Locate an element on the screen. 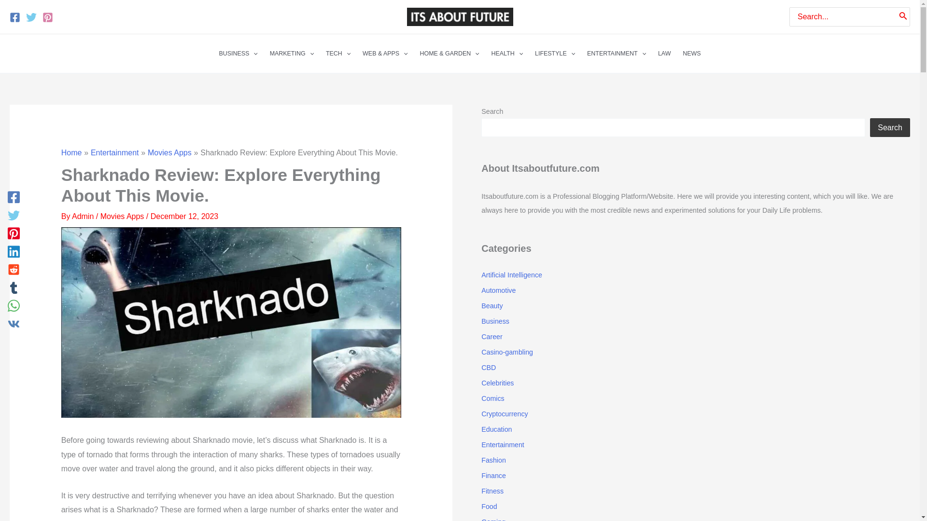  MARKETING is located at coordinates (292, 54).